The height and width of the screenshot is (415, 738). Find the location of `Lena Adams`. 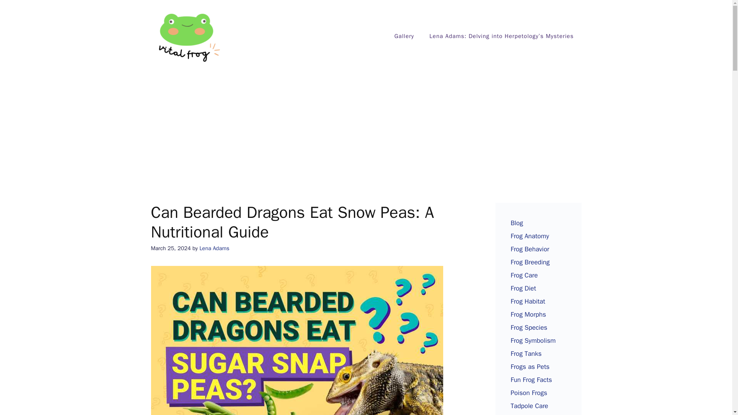

Lena Adams is located at coordinates (214, 248).